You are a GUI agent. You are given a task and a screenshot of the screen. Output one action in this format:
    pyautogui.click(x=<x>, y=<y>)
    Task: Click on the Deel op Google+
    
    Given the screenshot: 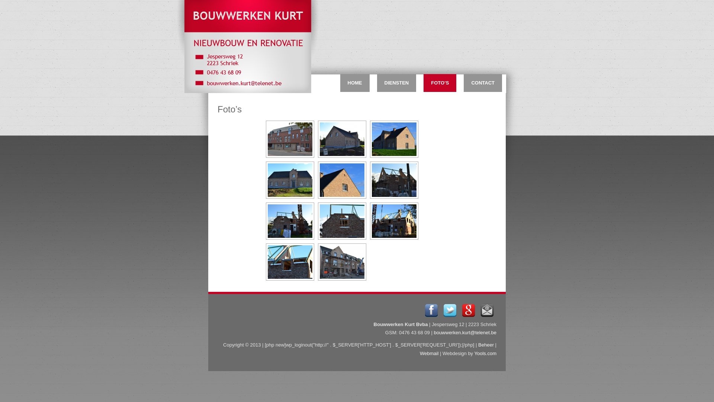 What is the action you would take?
    pyautogui.click(x=469, y=316)
    